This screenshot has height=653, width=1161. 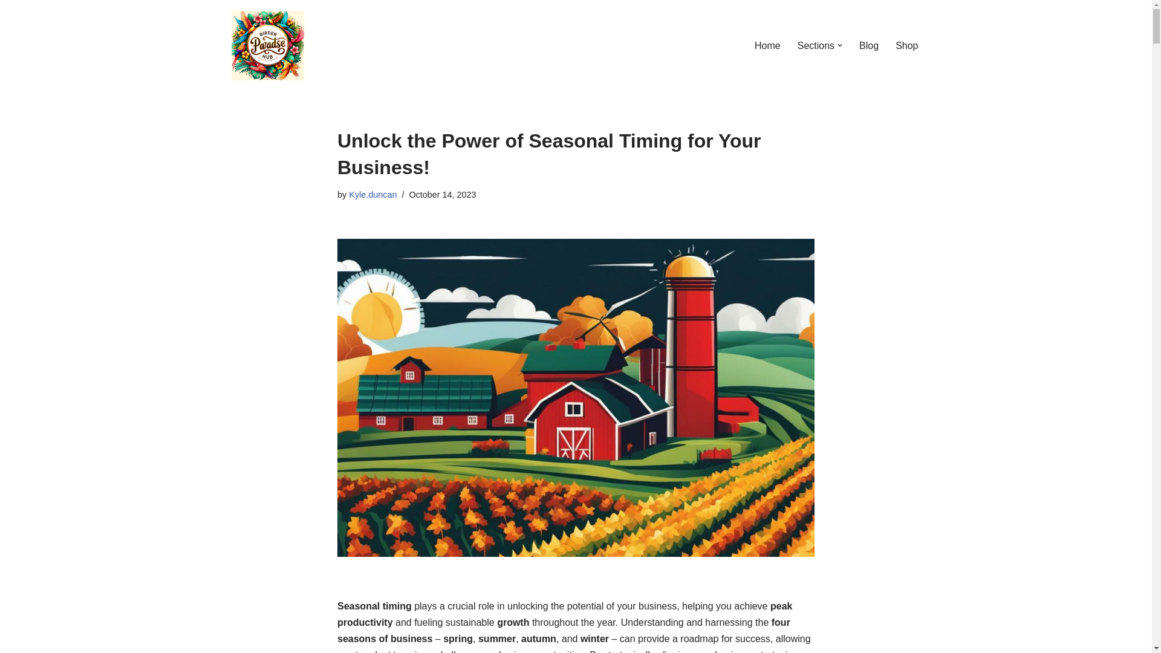 I want to click on Blog, so click(x=868, y=45).